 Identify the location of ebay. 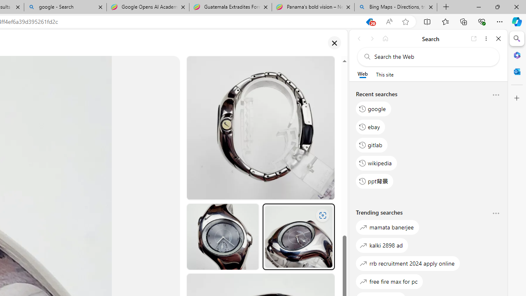
(371, 127).